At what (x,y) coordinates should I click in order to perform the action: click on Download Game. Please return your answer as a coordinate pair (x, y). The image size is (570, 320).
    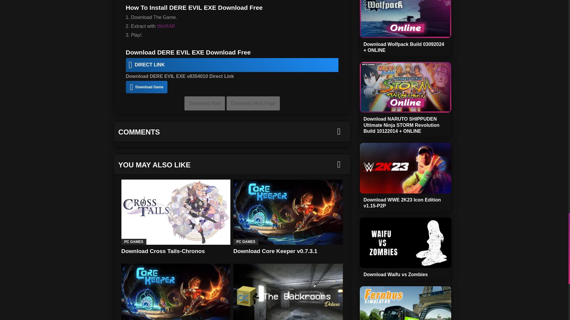
    Looking at the image, I should click on (147, 87).